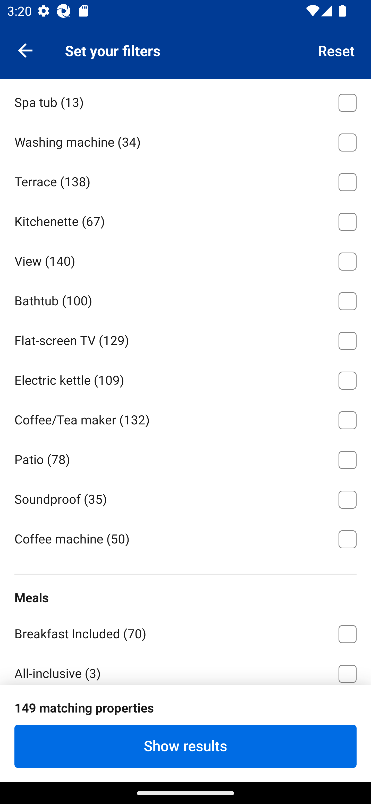 Image resolution: width=371 pixels, height=804 pixels. What do you see at coordinates (25, 50) in the screenshot?
I see `Navigate up` at bounding box center [25, 50].